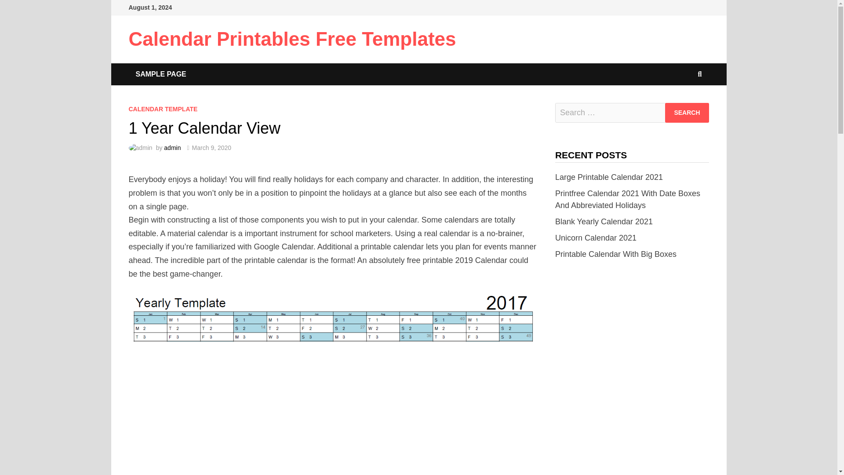  Describe the element at coordinates (596, 237) in the screenshot. I see `Unicorn Calendar 2021` at that location.